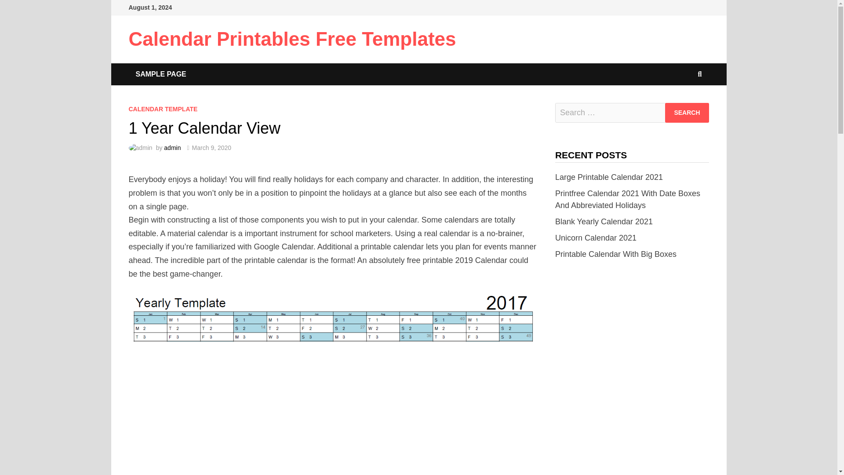  Describe the element at coordinates (596, 237) in the screenshot. I see `Unicorn Calendar 2021` at that location.